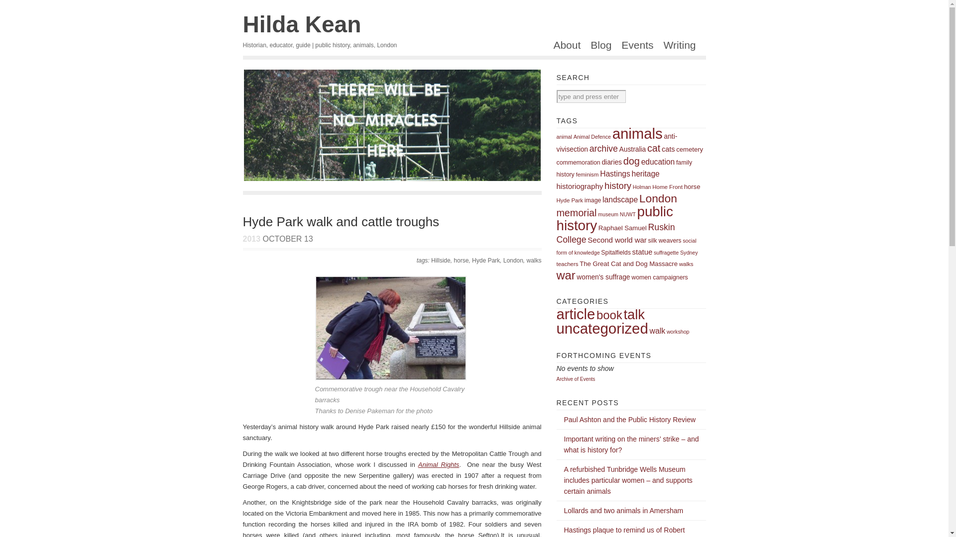 This screenshot has height=537, width=956. What do you see at coordinates (439, 464) in the screenshot?
I see `Animal Rights` at bounding box center [439, 464].